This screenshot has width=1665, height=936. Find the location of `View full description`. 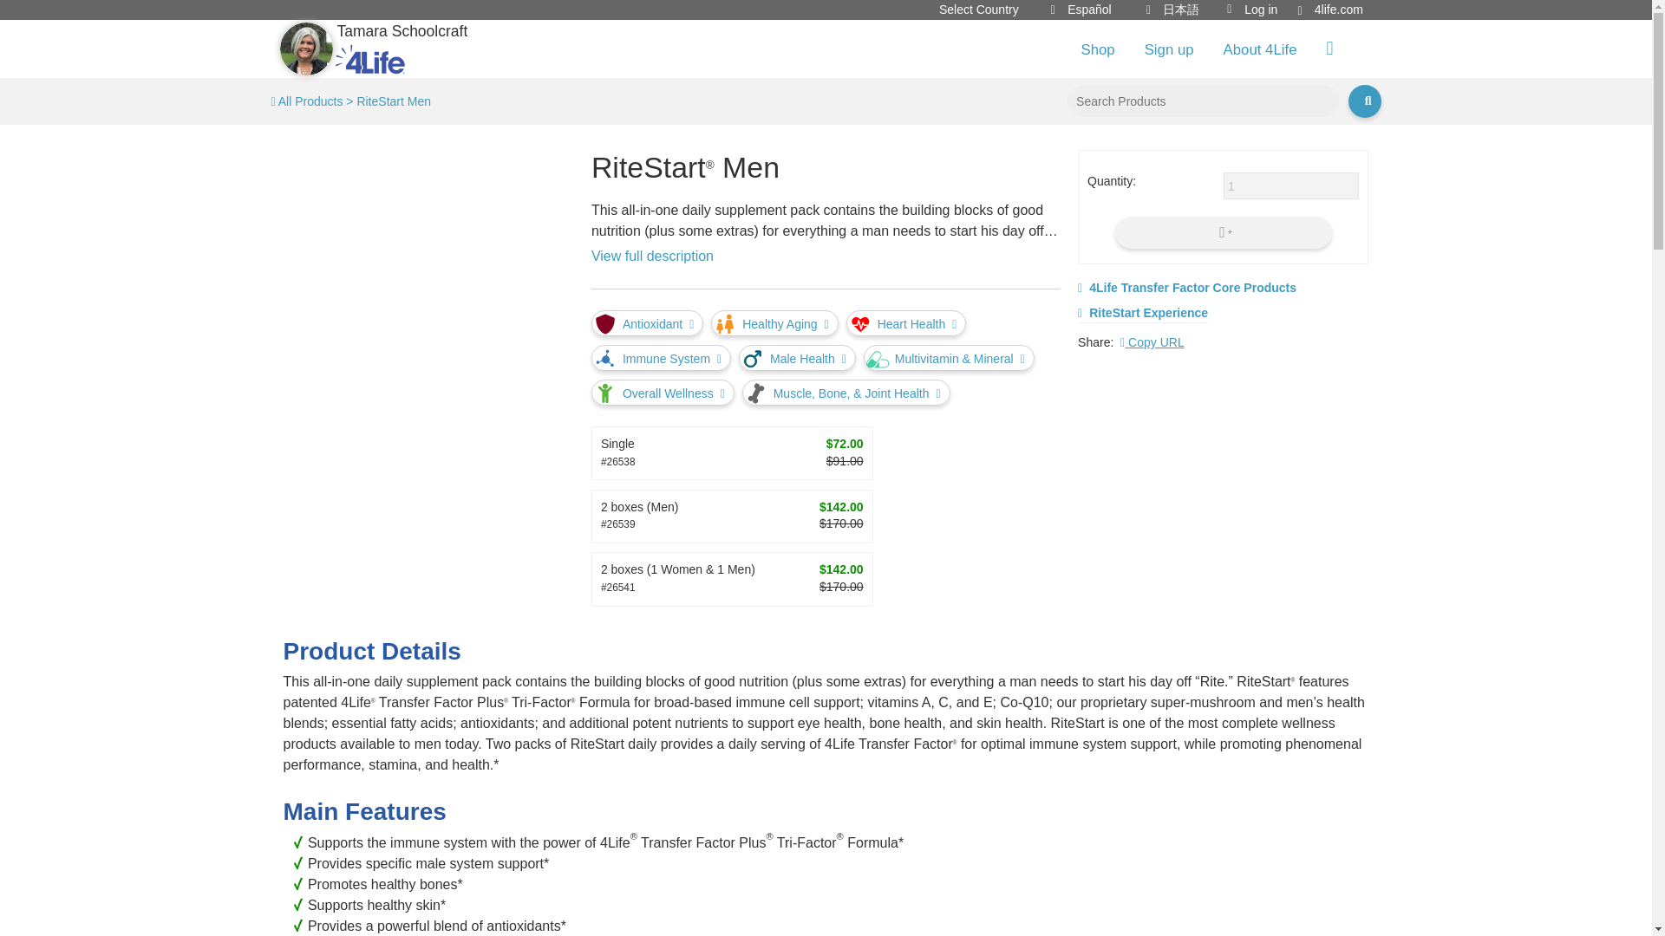

View full description is located at coordinates (652, 256).